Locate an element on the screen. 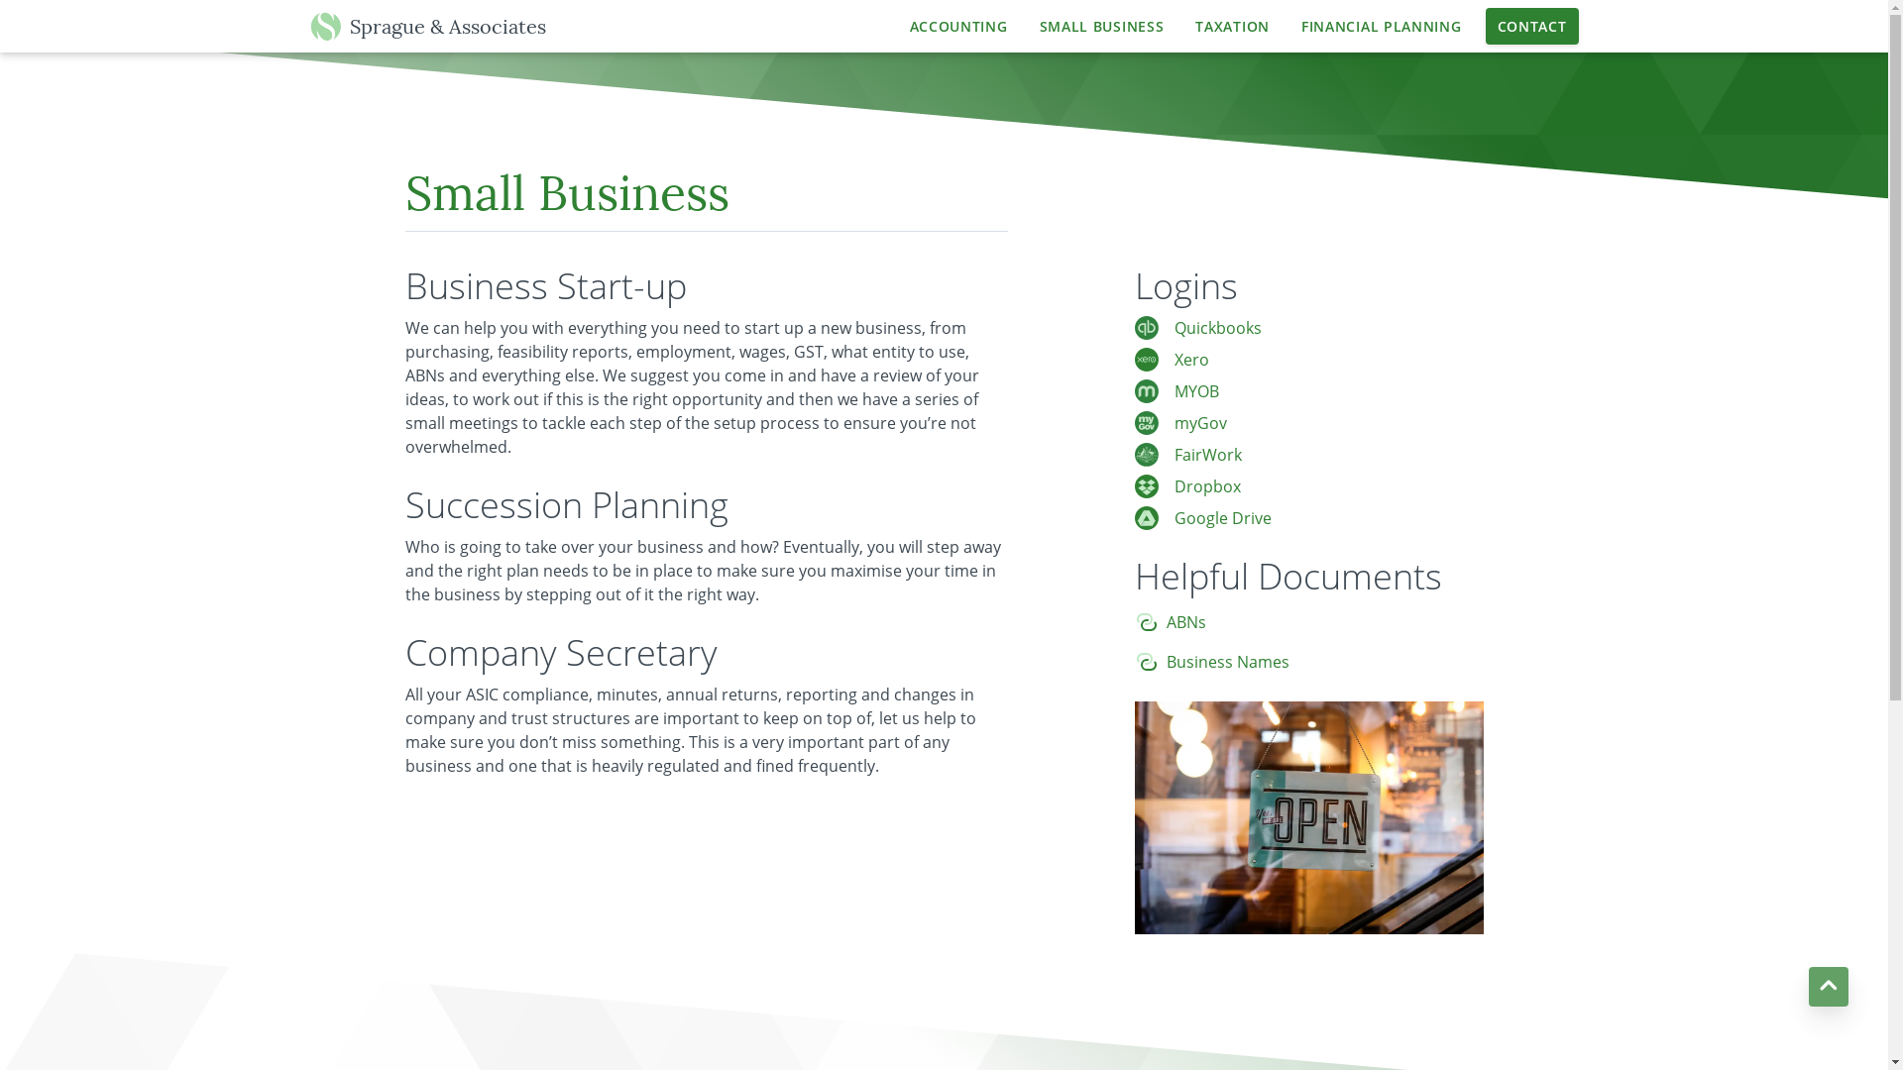 This screenshot has width=1903, height=1070. ACCOUNTING is located at coordinates (959, 26).